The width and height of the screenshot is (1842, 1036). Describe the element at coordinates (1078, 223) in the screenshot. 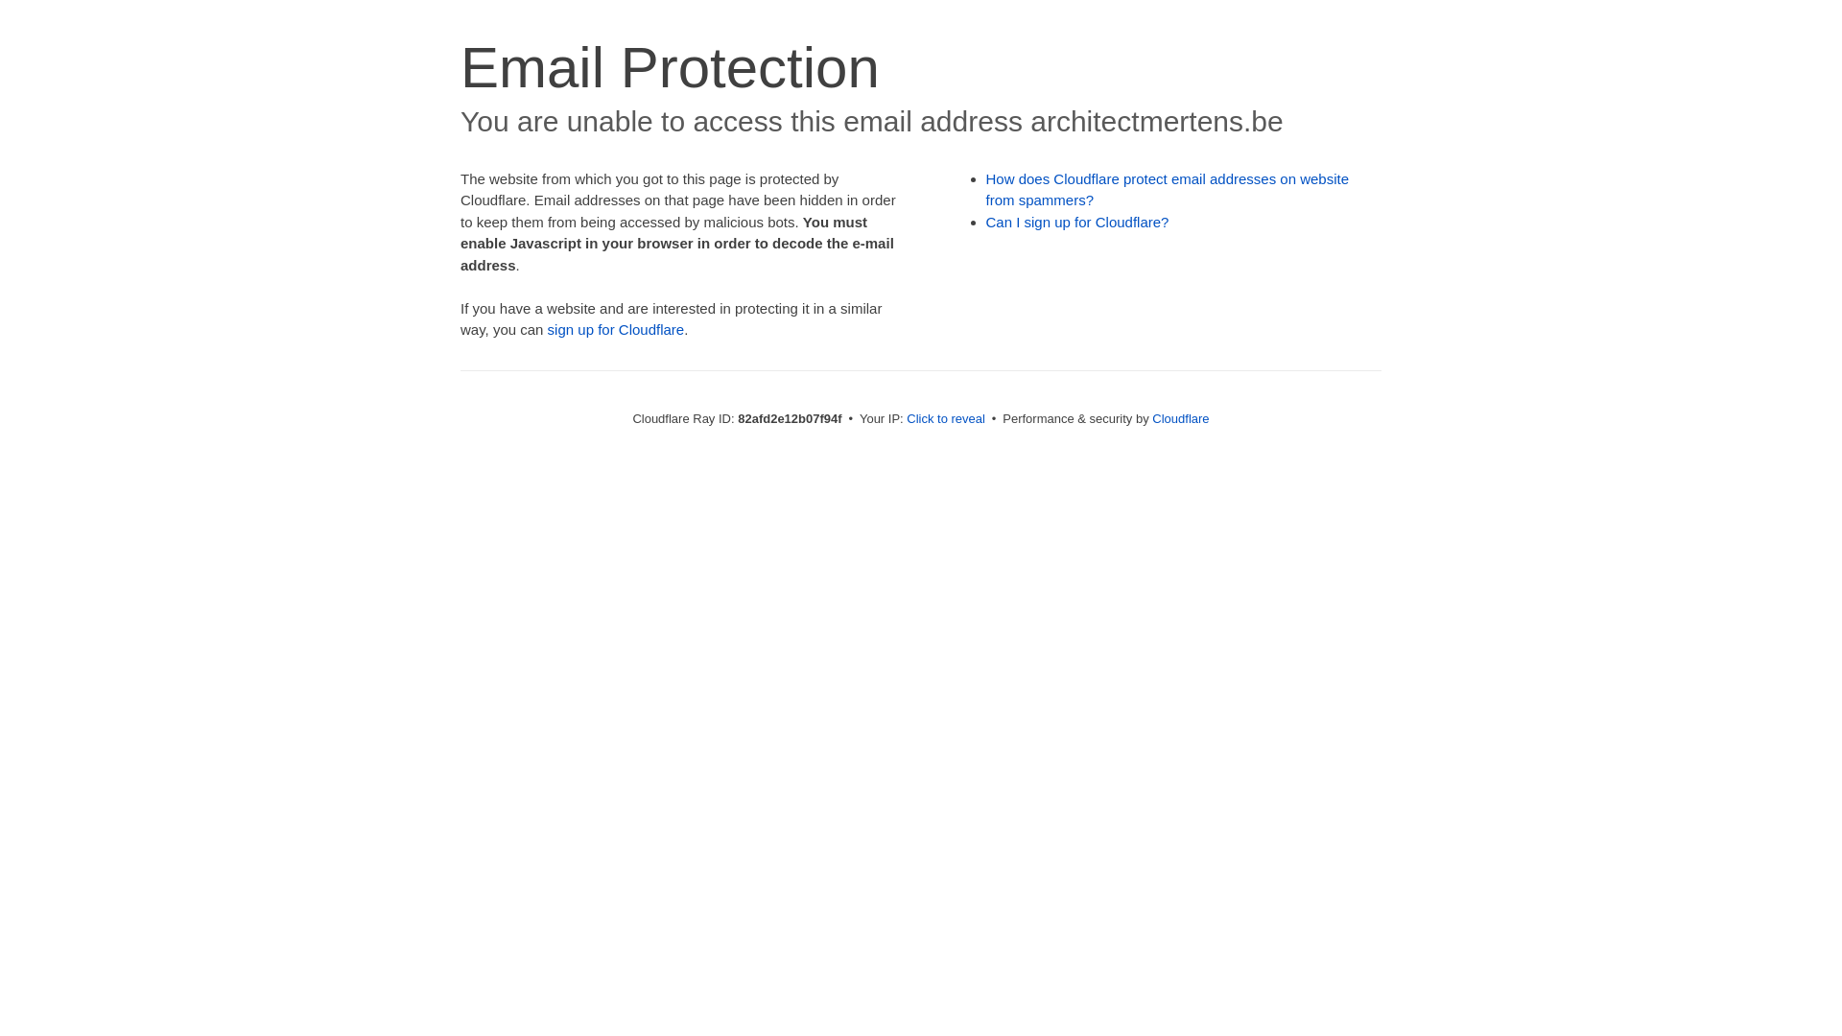

I see `Can I sign up for Cloudflare?` at that location.